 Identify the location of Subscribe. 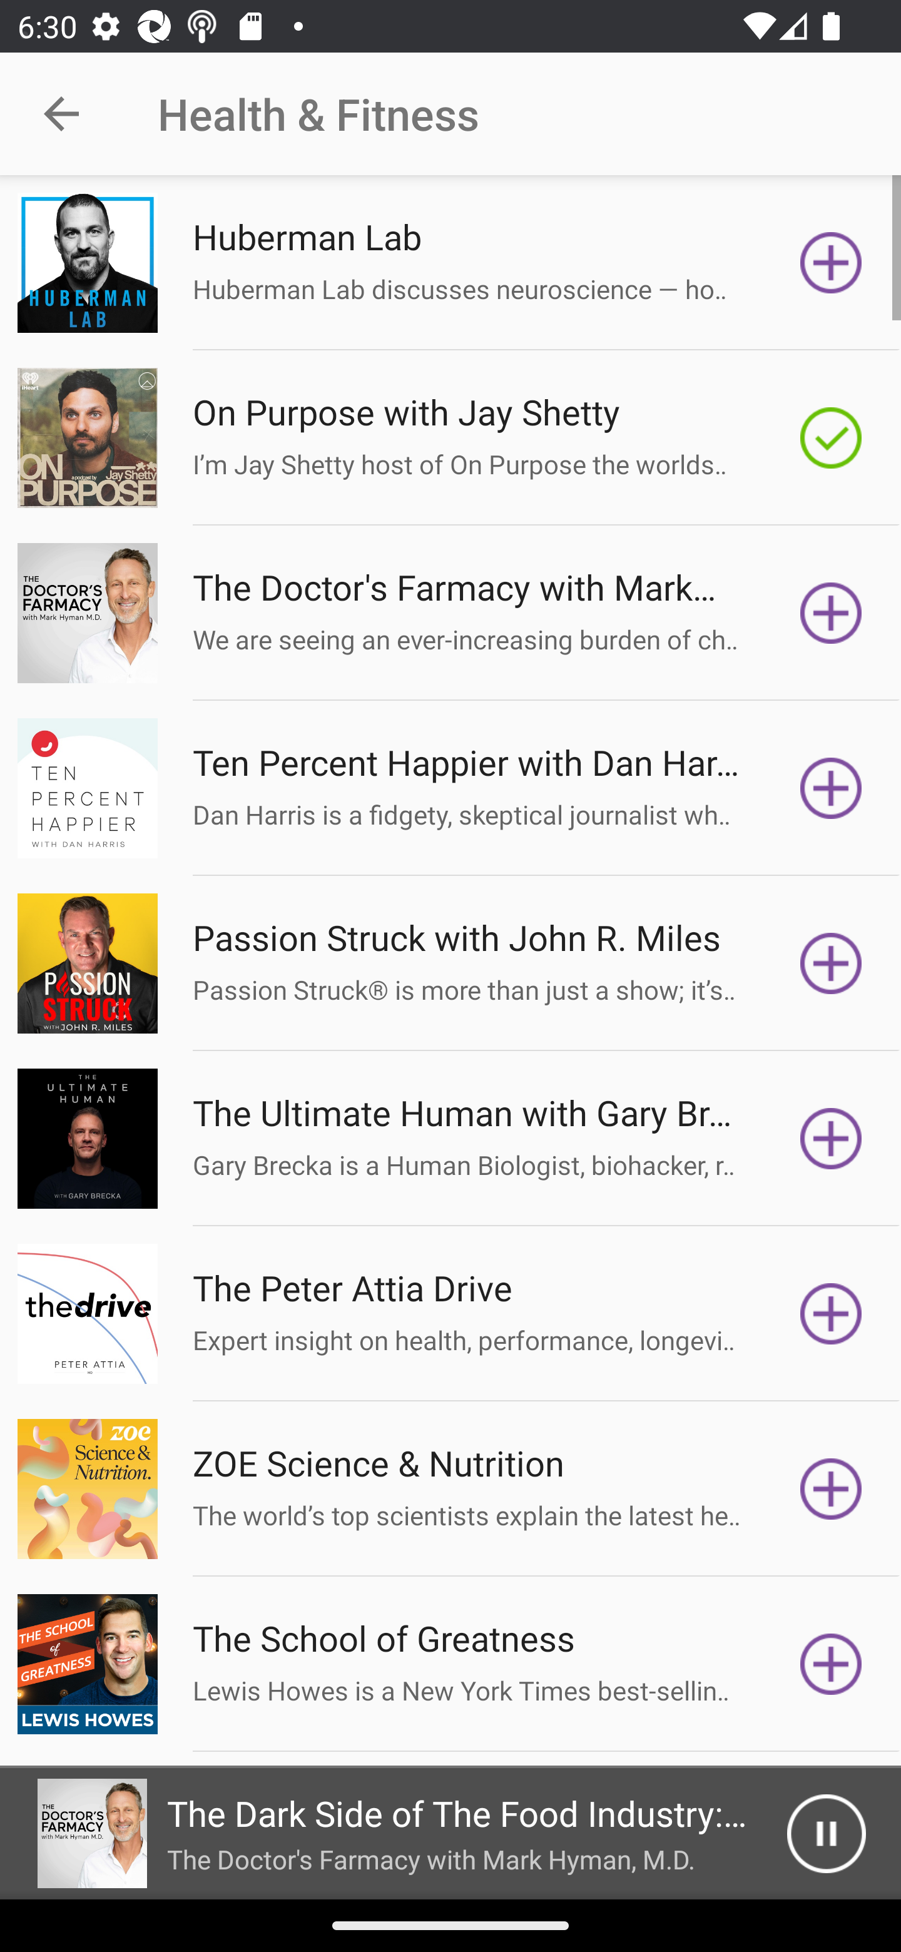
(831, 1314).